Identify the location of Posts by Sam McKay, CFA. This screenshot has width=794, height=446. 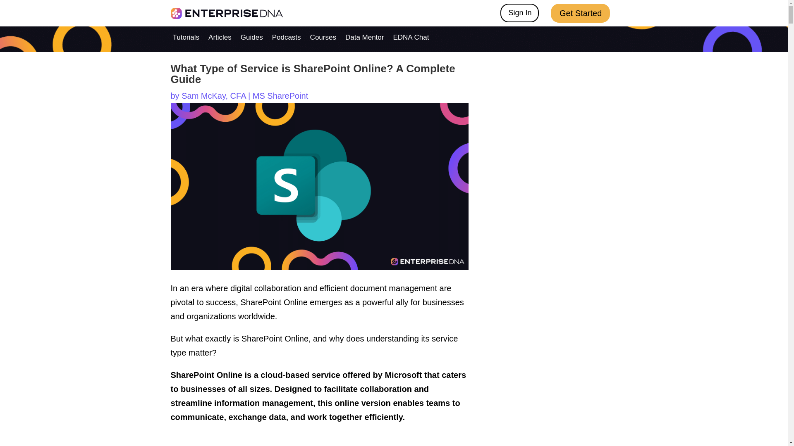
(213, 96).